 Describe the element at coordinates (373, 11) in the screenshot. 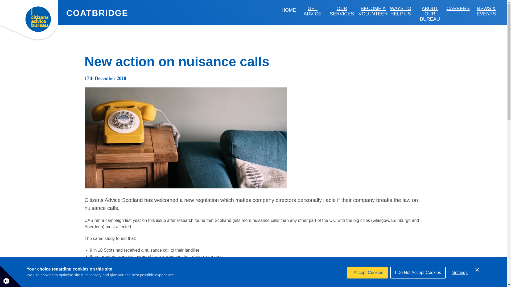

I see `BECOME A VOLUNTEER` at that location.